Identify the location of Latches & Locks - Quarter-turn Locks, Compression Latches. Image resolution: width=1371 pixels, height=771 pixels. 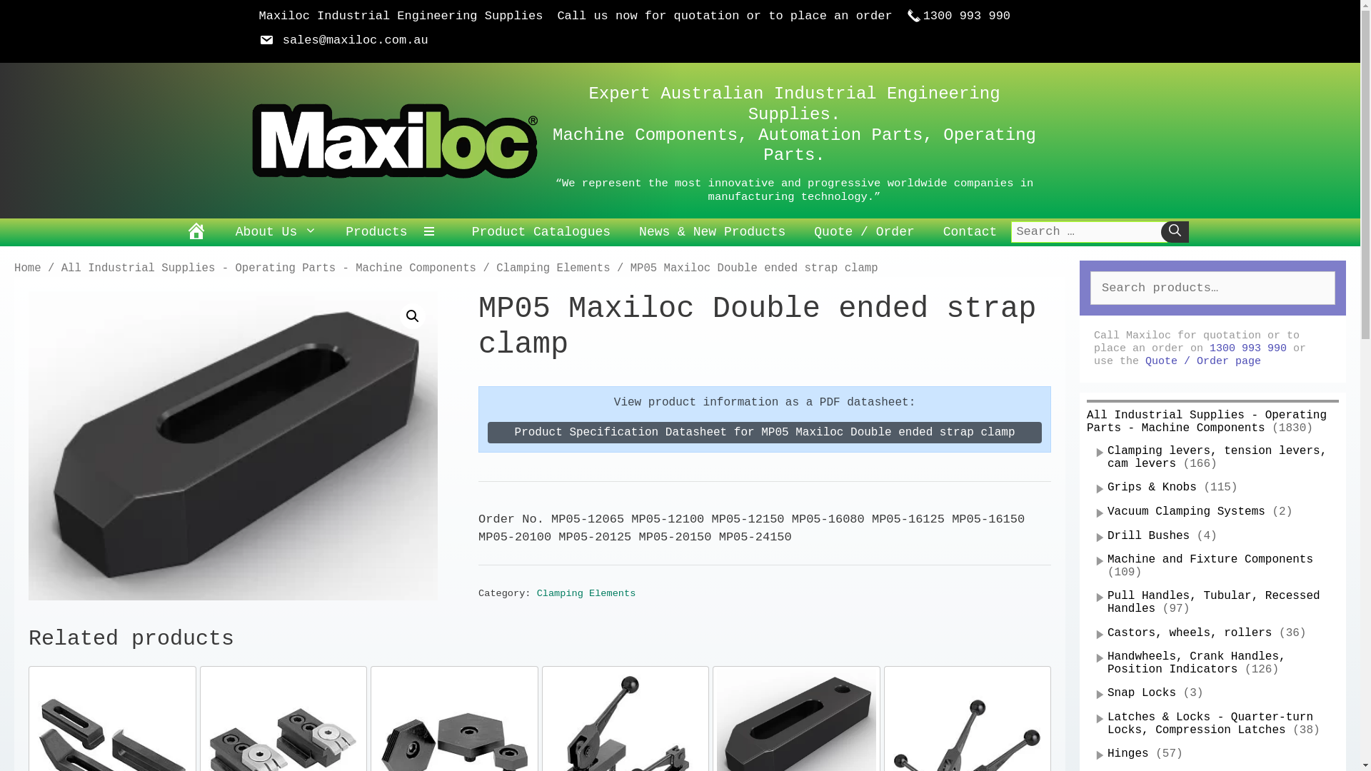
(1210, 724).